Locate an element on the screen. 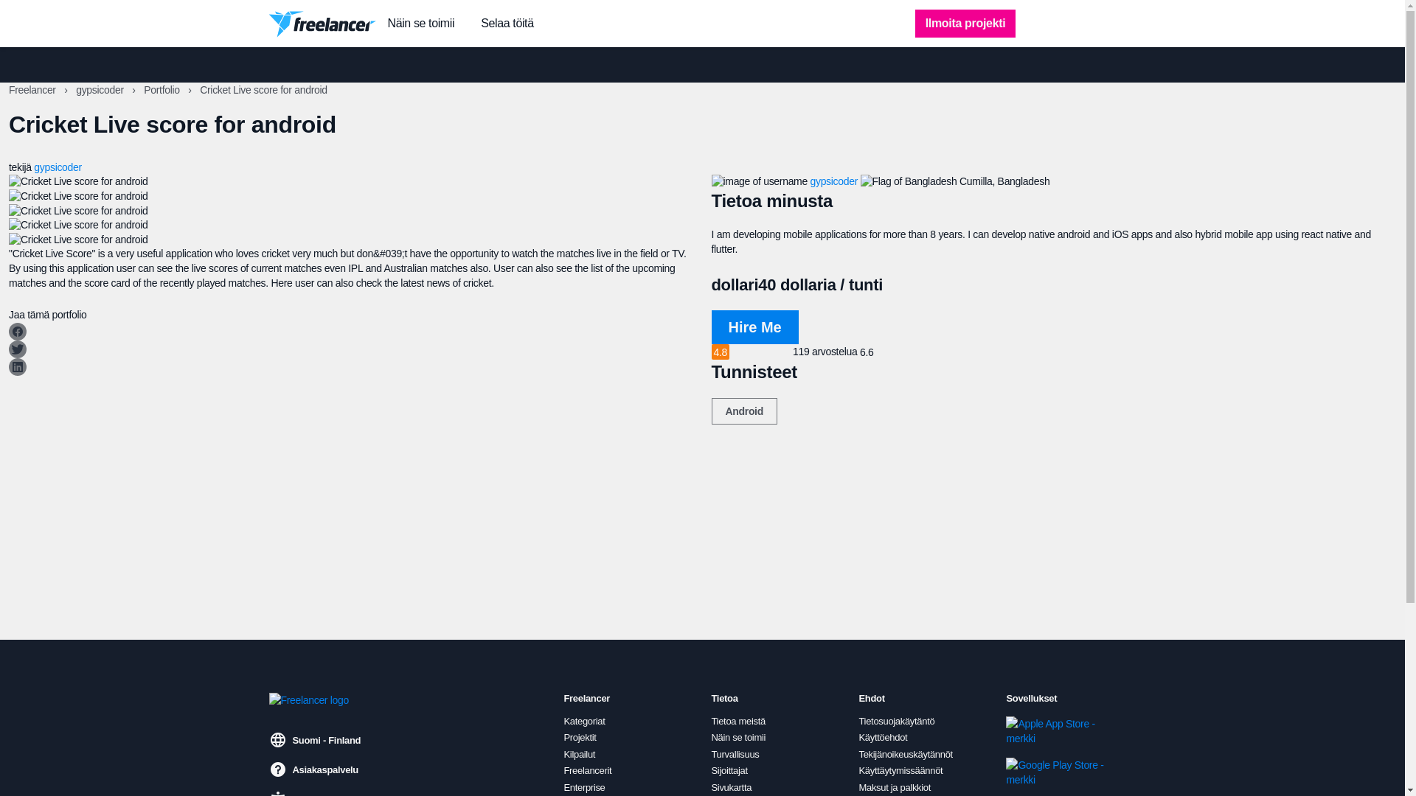  gypsicoder is located at coordinates (833, 181).